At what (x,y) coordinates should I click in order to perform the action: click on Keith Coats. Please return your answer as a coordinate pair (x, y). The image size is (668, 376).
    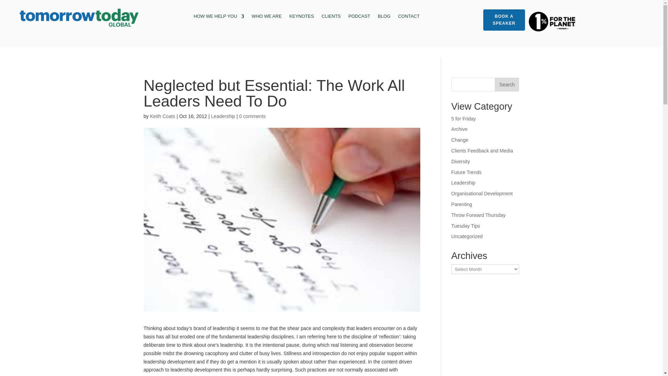
    Looking at the image, I should click on (162, 116).